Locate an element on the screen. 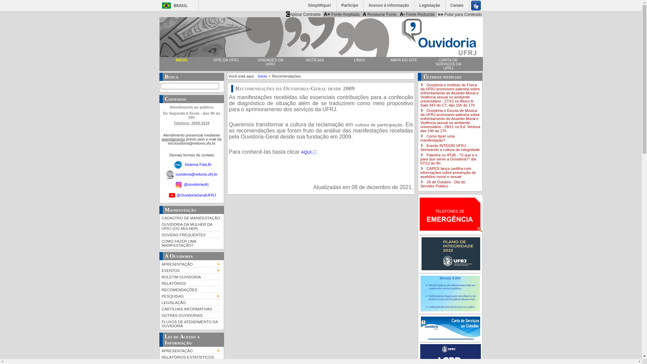 Image resolution: width=647 pixels, height=364 pixels. EVENTOS is located at coordinates (190, 270).